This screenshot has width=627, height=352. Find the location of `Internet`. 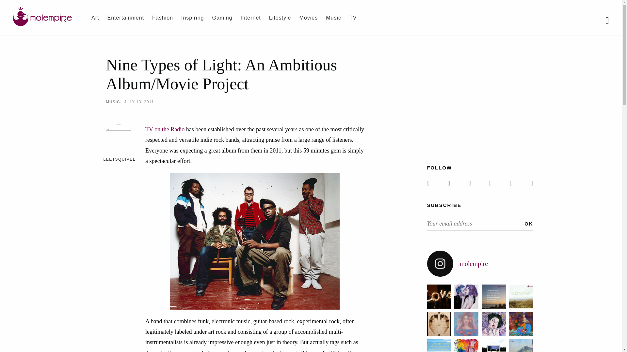

Internet is located at coordinates (250, 18).